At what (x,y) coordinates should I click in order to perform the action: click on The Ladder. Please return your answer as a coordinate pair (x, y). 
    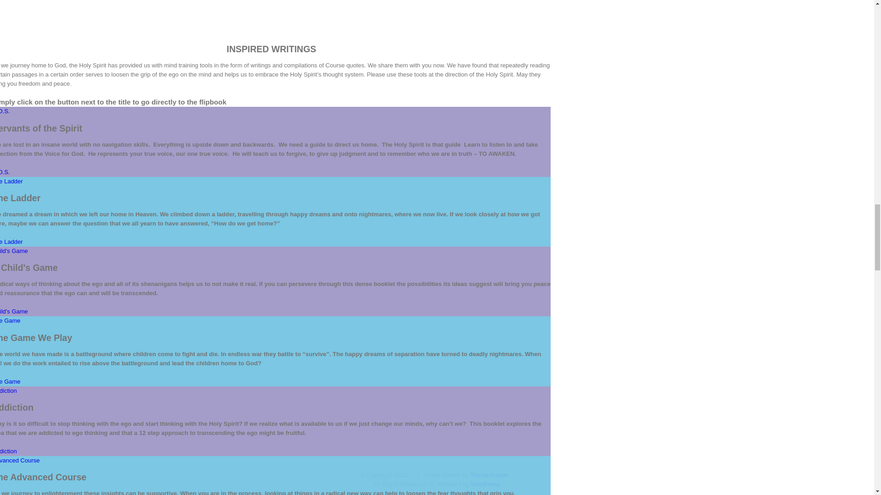
    Looking at the image, I should click on (11, 241).